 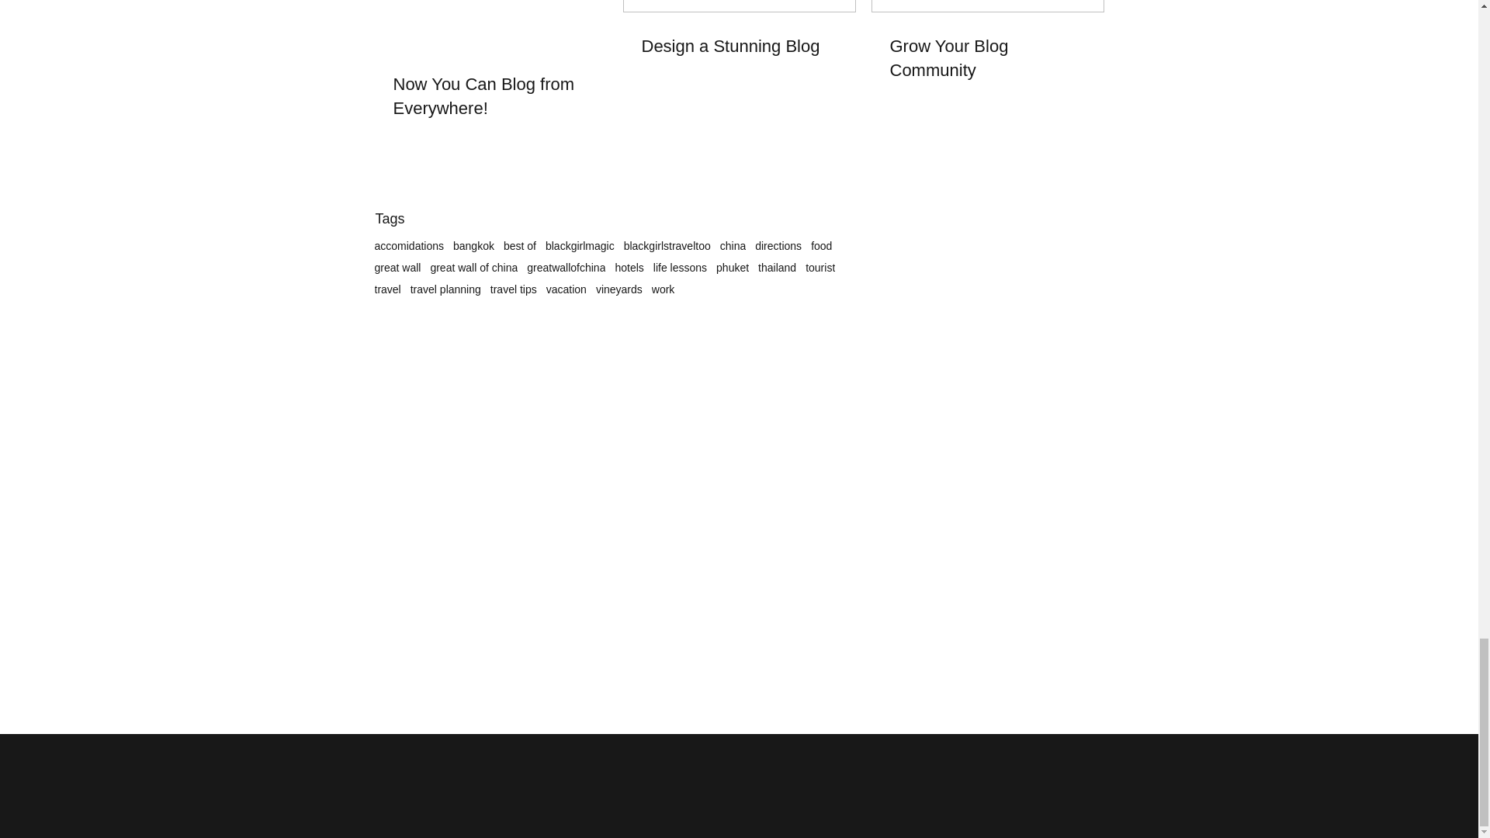 What do you see at coordinates (566, 267) in the screenshot?
I see `greatwallofchina` at bounding box center [566, 267].